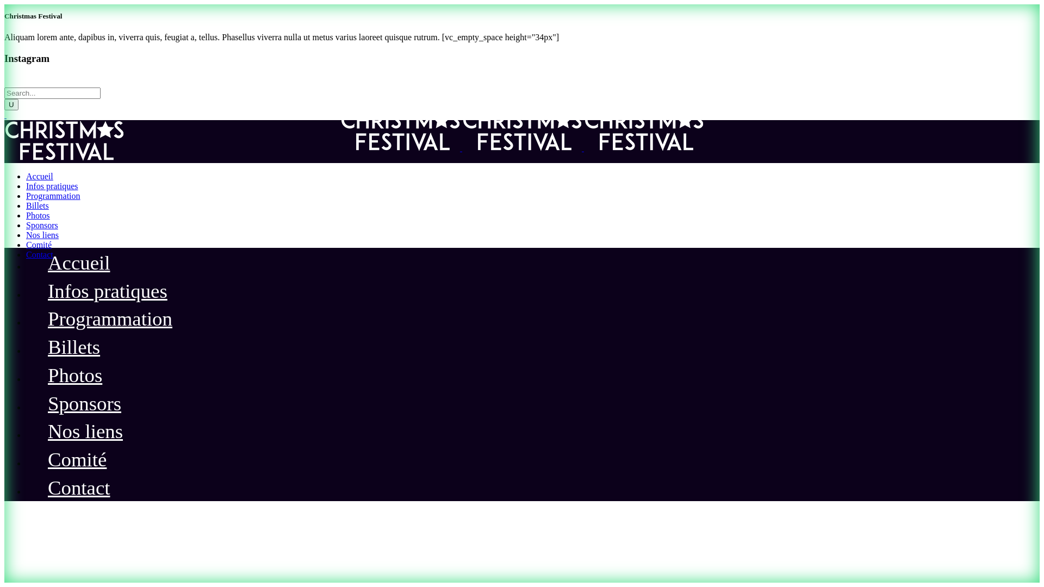 The image size is (1044, 587). I want to click on Infos pratiques, so click(108, 292).